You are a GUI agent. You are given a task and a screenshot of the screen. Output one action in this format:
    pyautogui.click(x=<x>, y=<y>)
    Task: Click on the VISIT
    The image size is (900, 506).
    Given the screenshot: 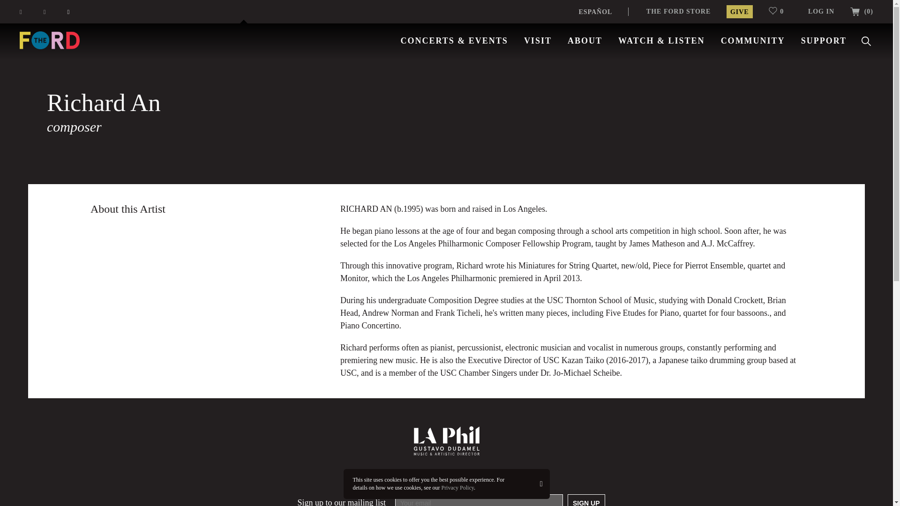 What is the action you would take?
    pyautogui.click(x=537, y=40)
    